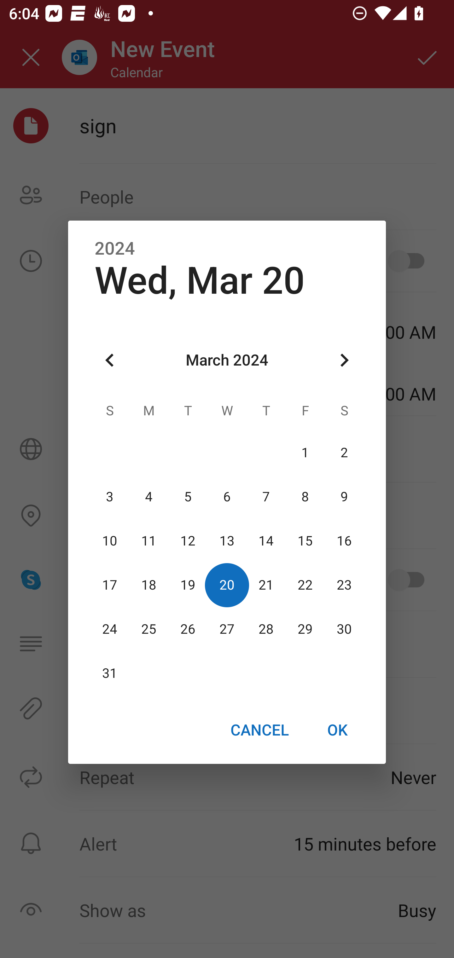 This screenshot has width=454, height=958. I want to click on 1 01 March 2024, so click(305, 453).